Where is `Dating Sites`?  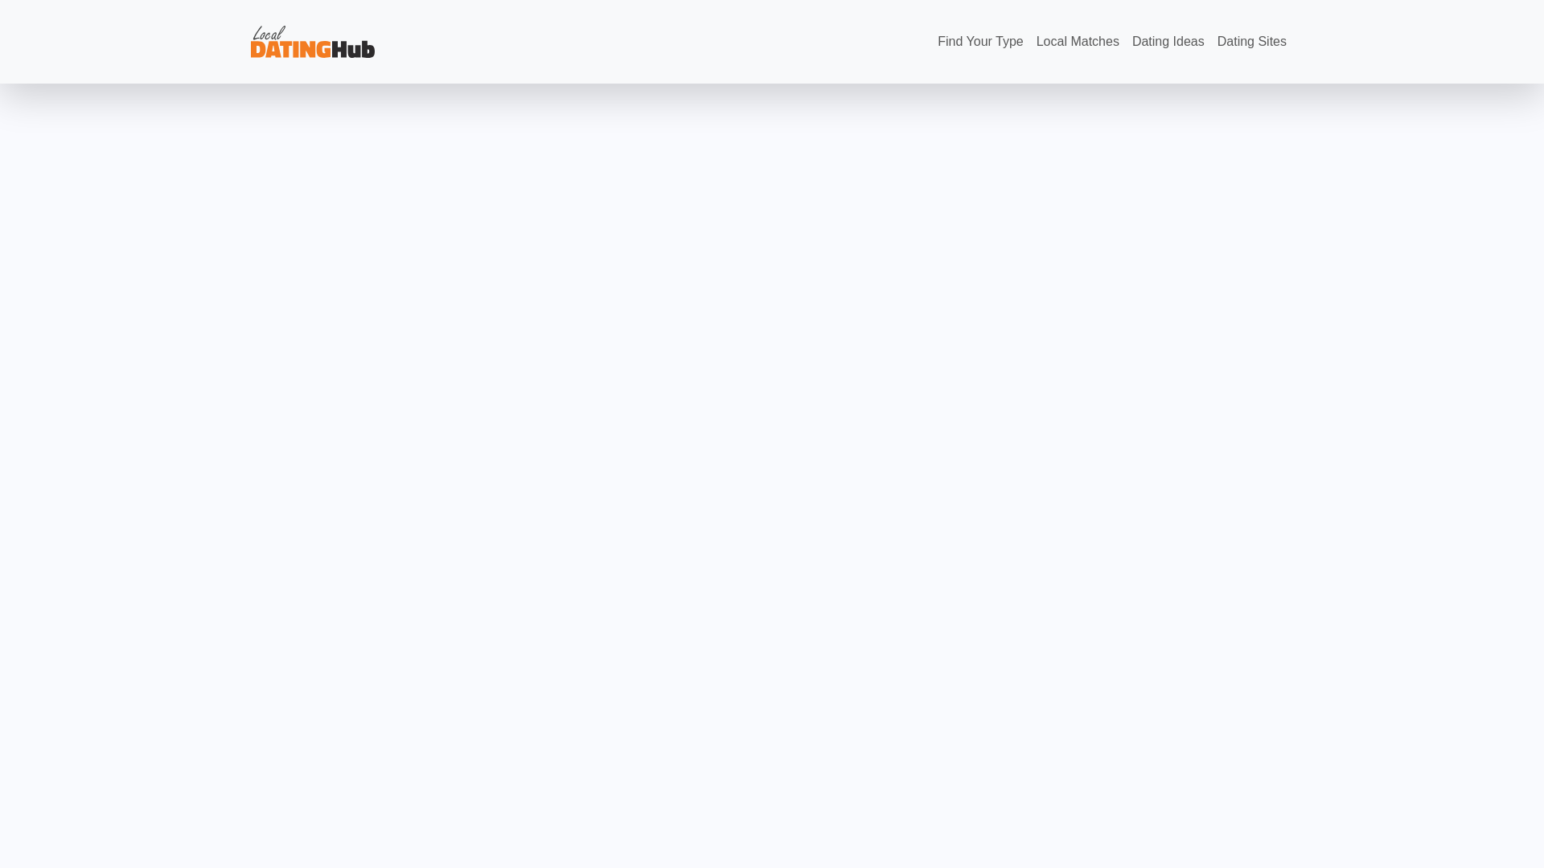 Dating Sites is located at coordinates (1251, 42).